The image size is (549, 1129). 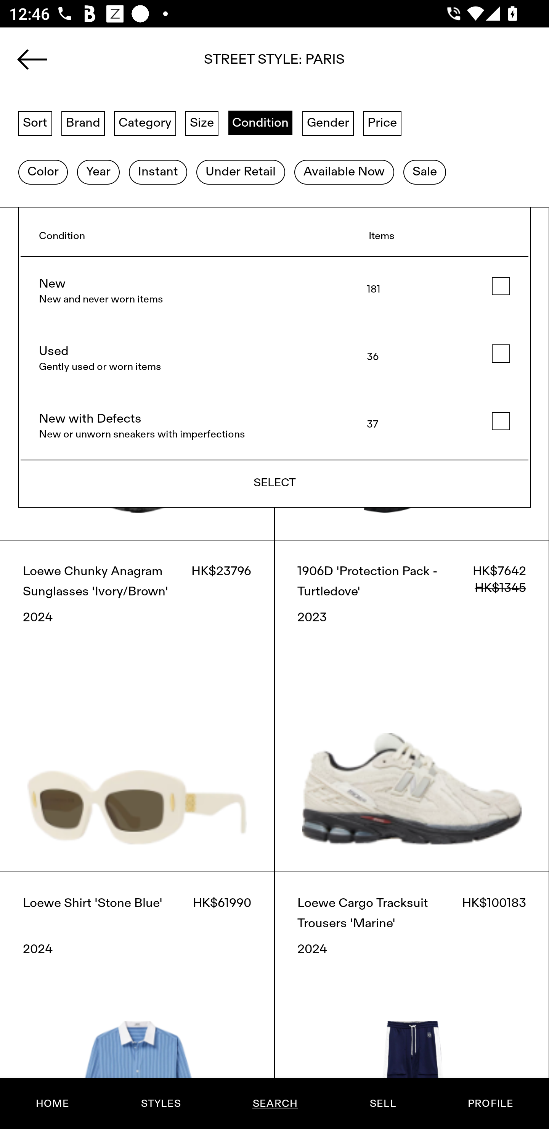 I want to click on SELL, so click(x=382, y=1103).